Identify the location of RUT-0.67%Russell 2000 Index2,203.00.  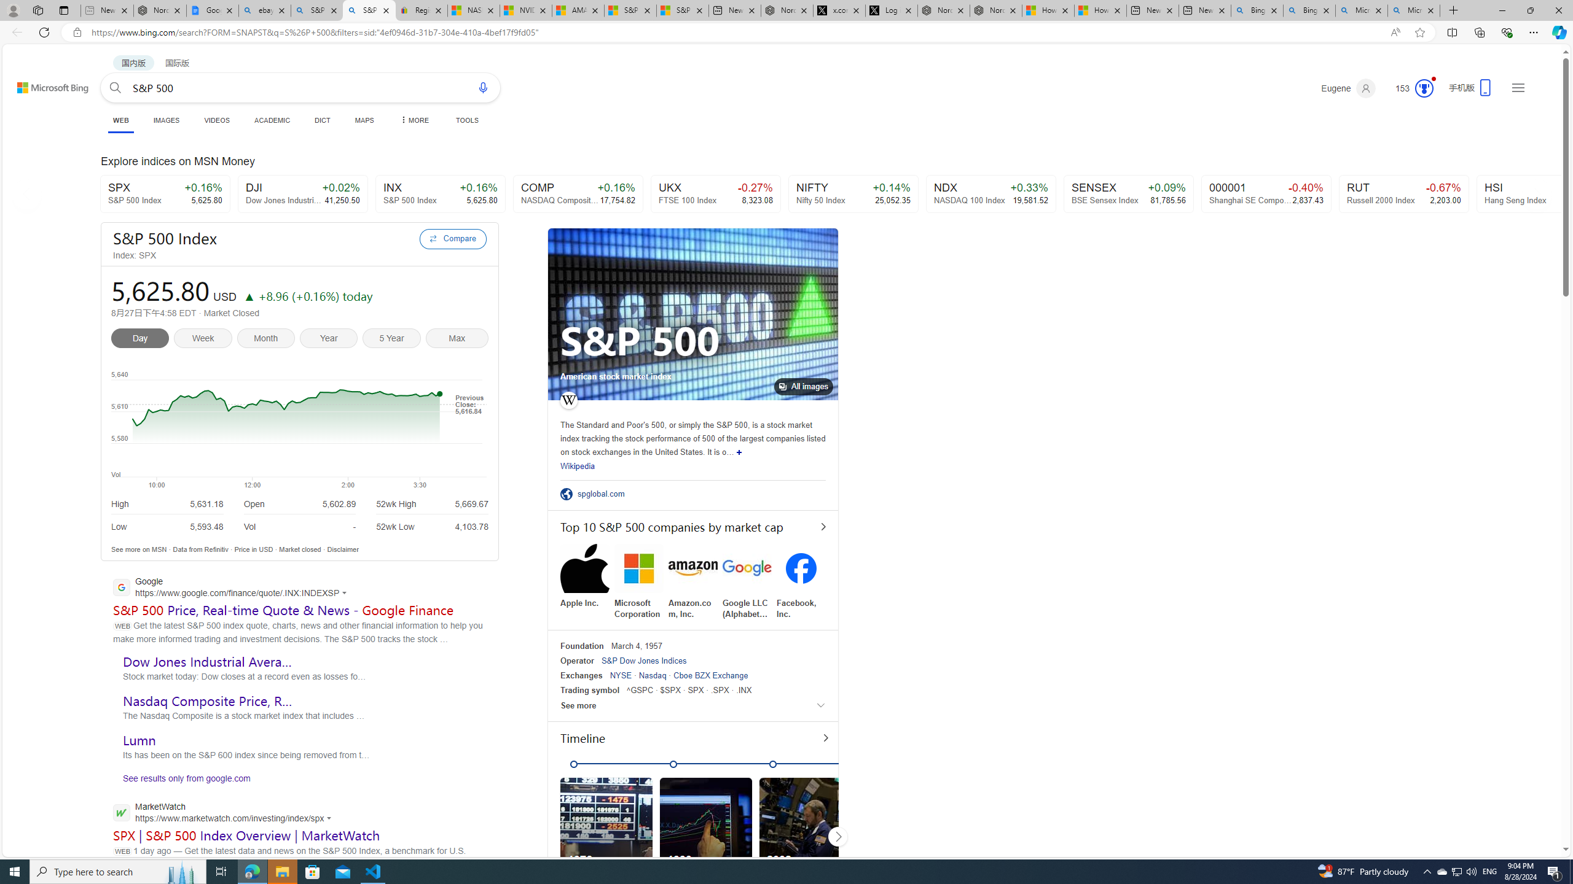
(1405, 194).